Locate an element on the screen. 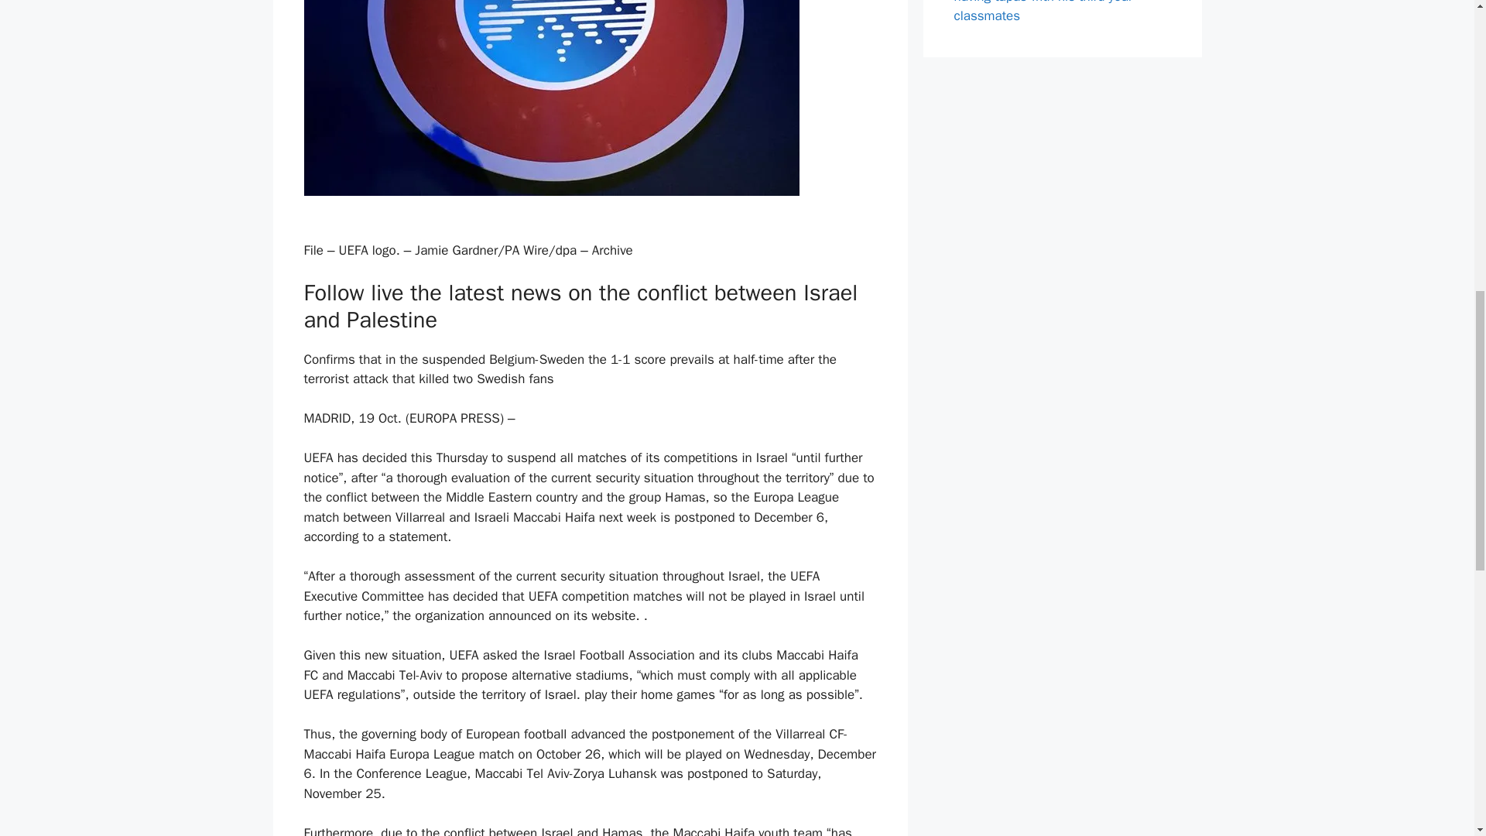 The image size is (1486, 836). having tapas with his third-year classmates is located at coordinates (1043, 12).